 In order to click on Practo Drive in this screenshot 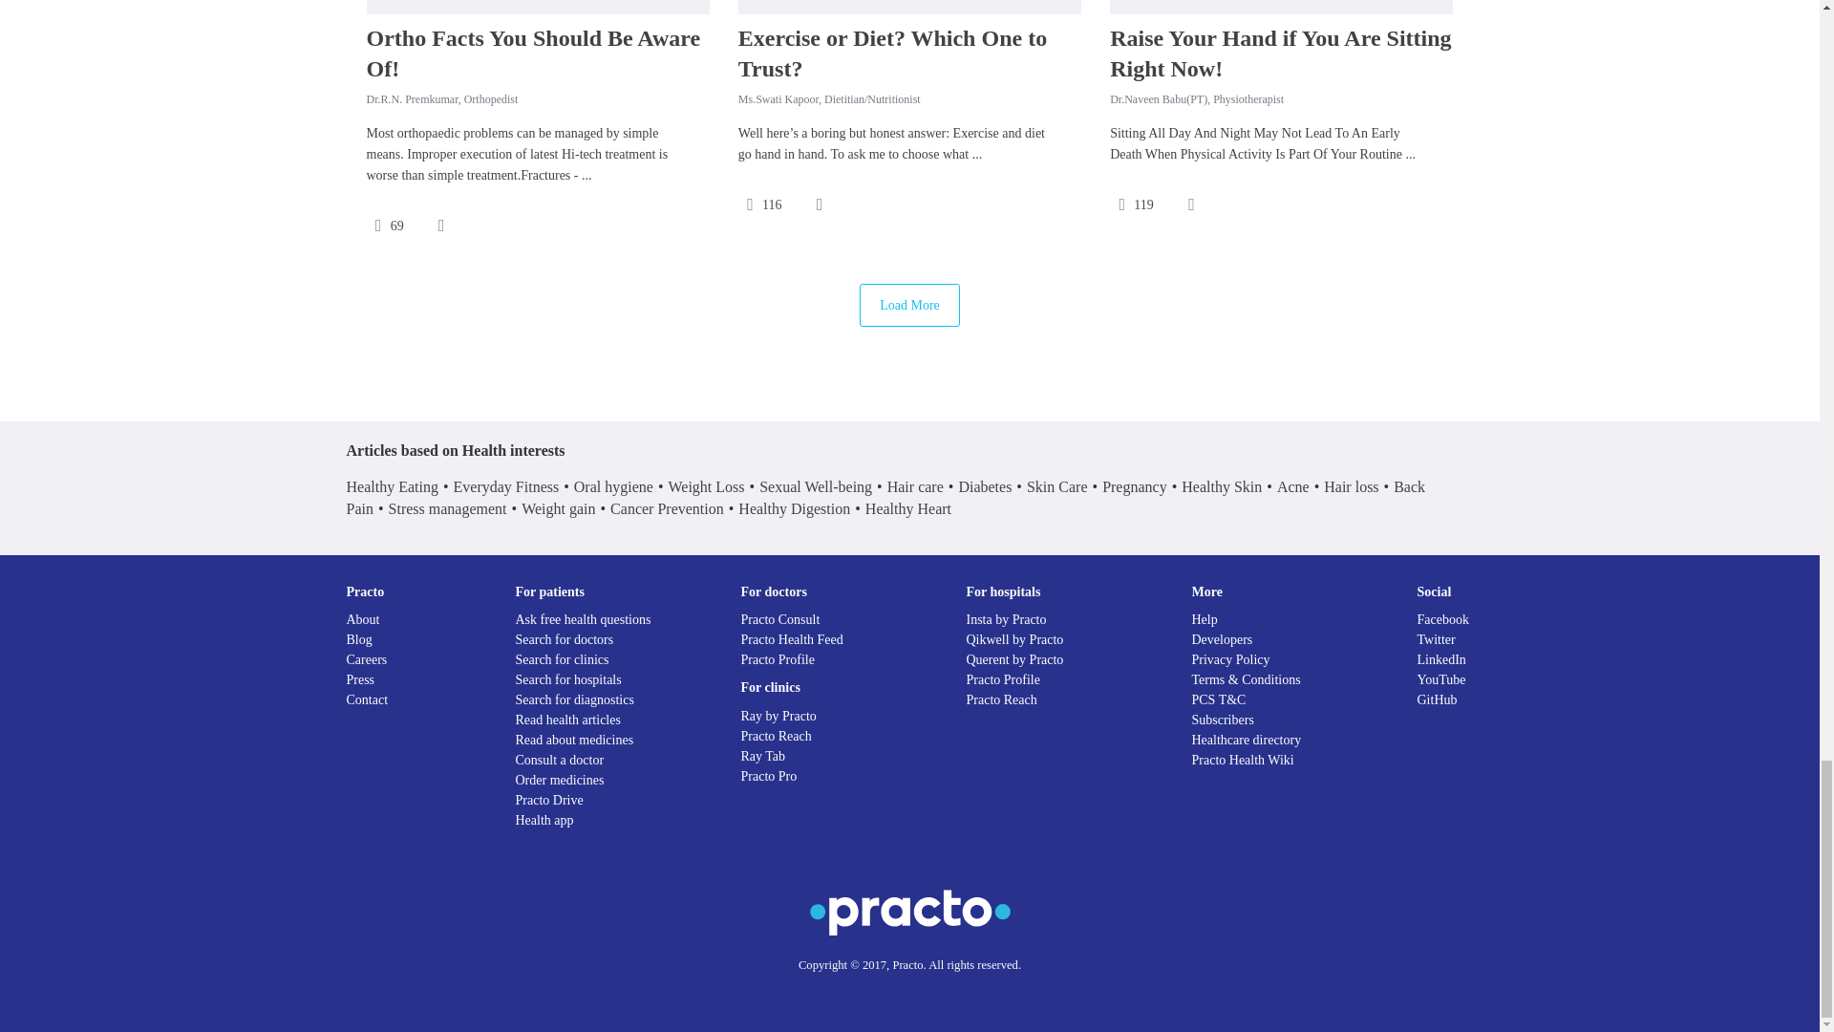, I will do `click(548, 800)`.